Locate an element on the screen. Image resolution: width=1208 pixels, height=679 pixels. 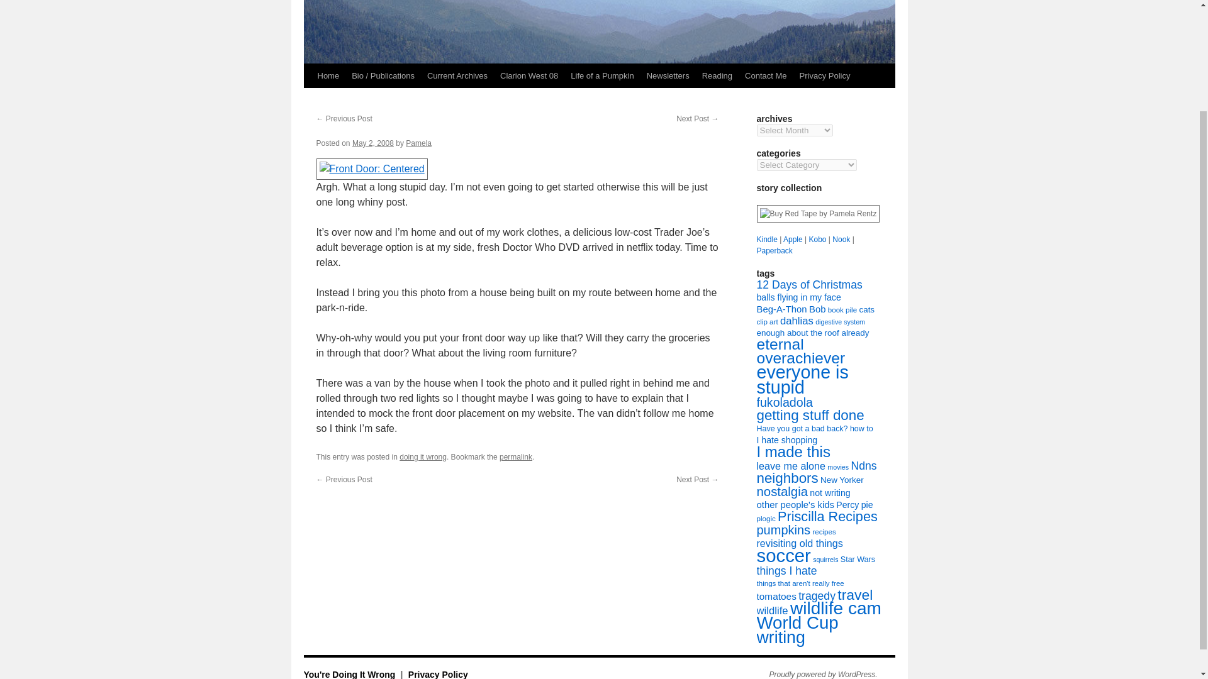
Clarion West 08 is located at coordinates (528, 75).